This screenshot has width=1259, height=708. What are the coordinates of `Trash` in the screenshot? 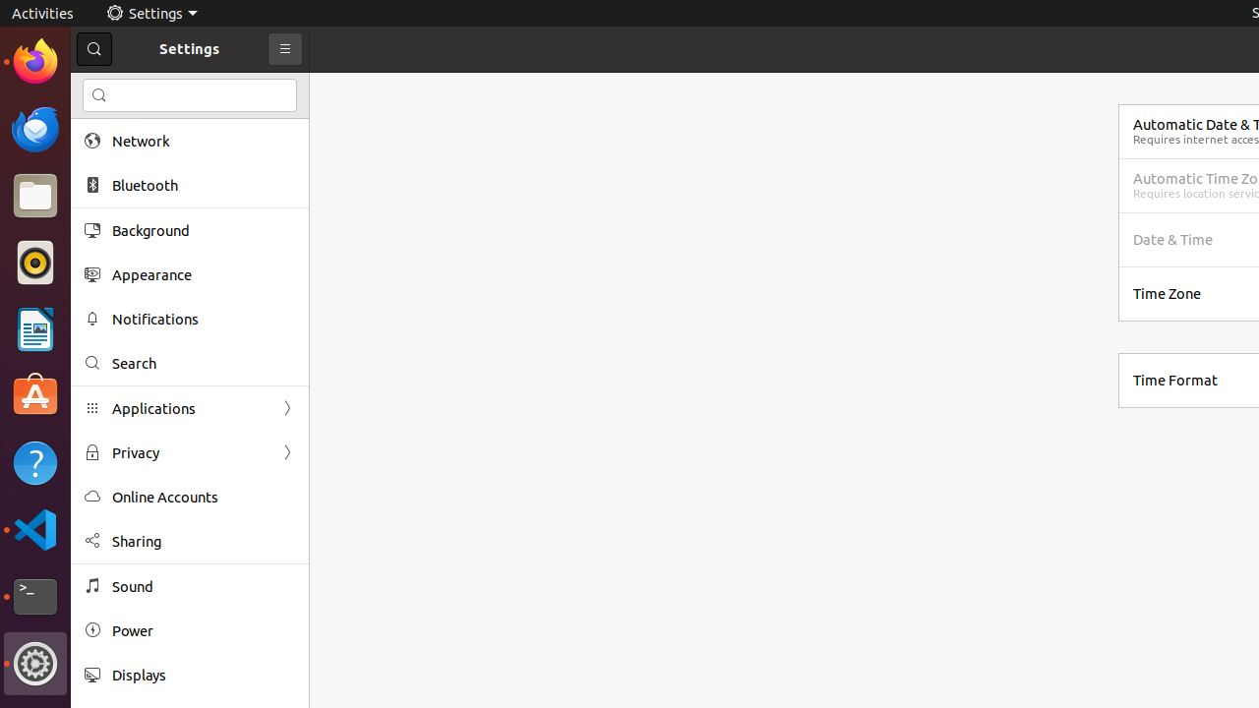 It's located at (132, 188).